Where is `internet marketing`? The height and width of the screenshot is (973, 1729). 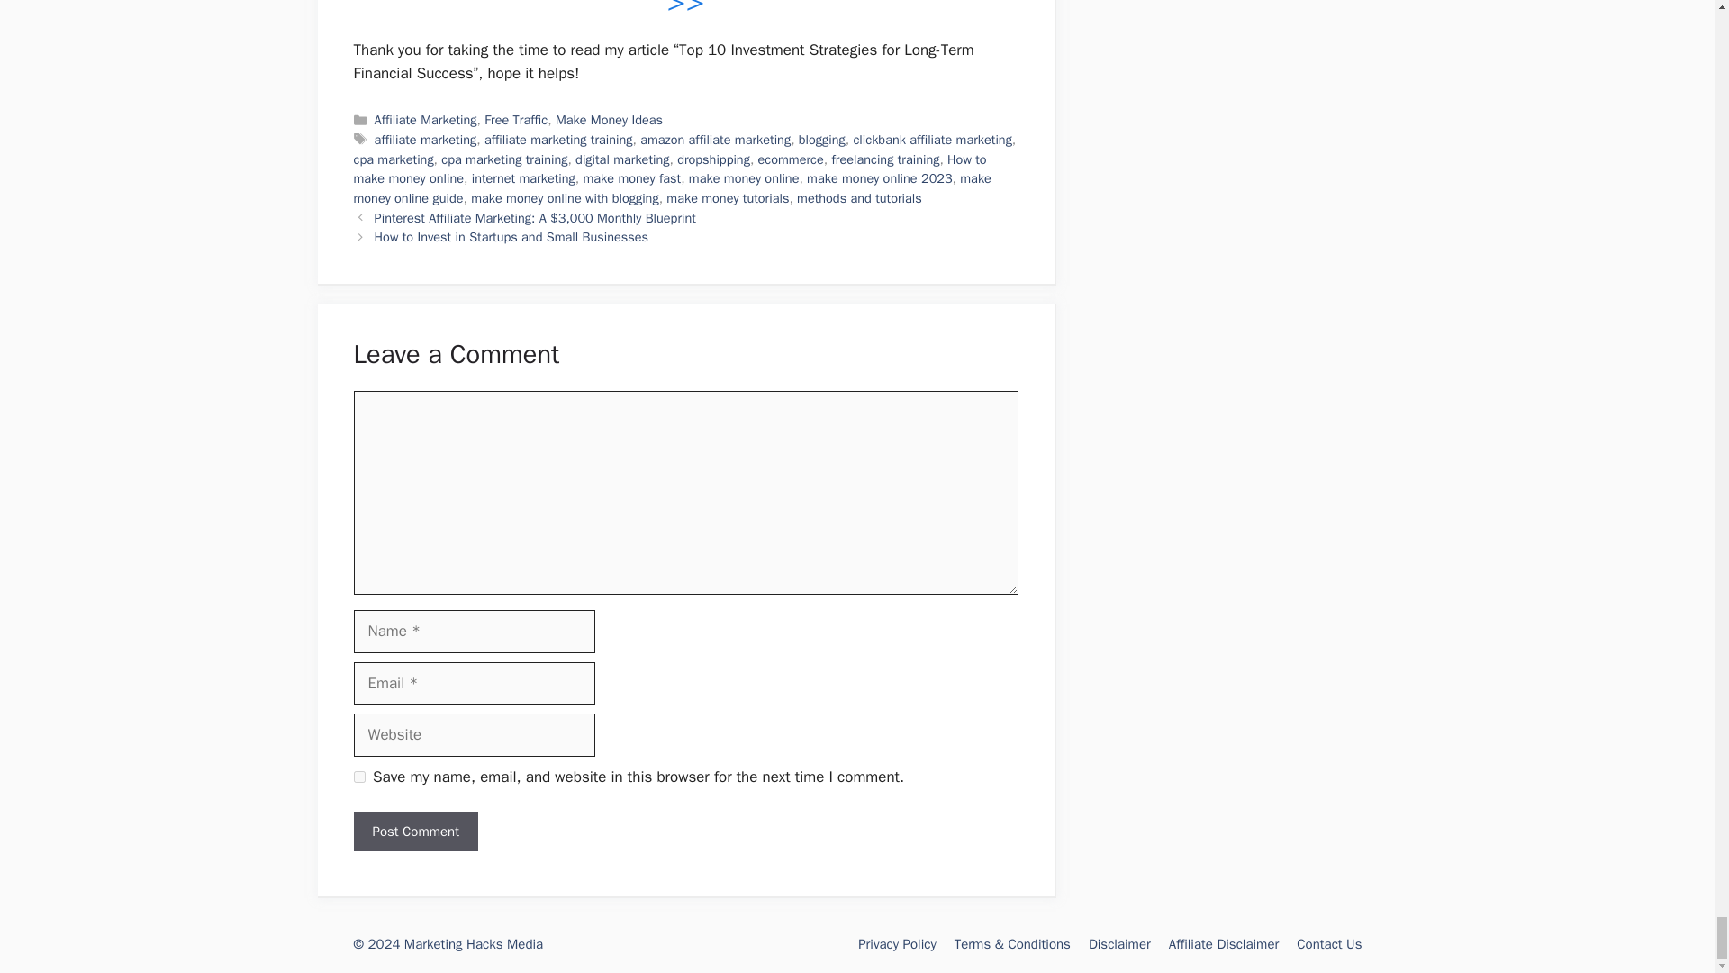 internet marketing is located at coordinates (524, 178).